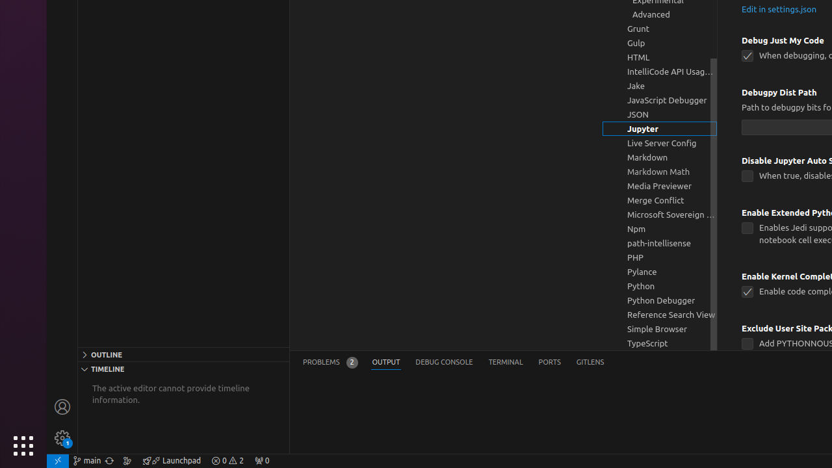  What do you see at coordinates (660, 200) in the screenshot?
I see `Merge Conflict, group` at bounding box center [660, 200].